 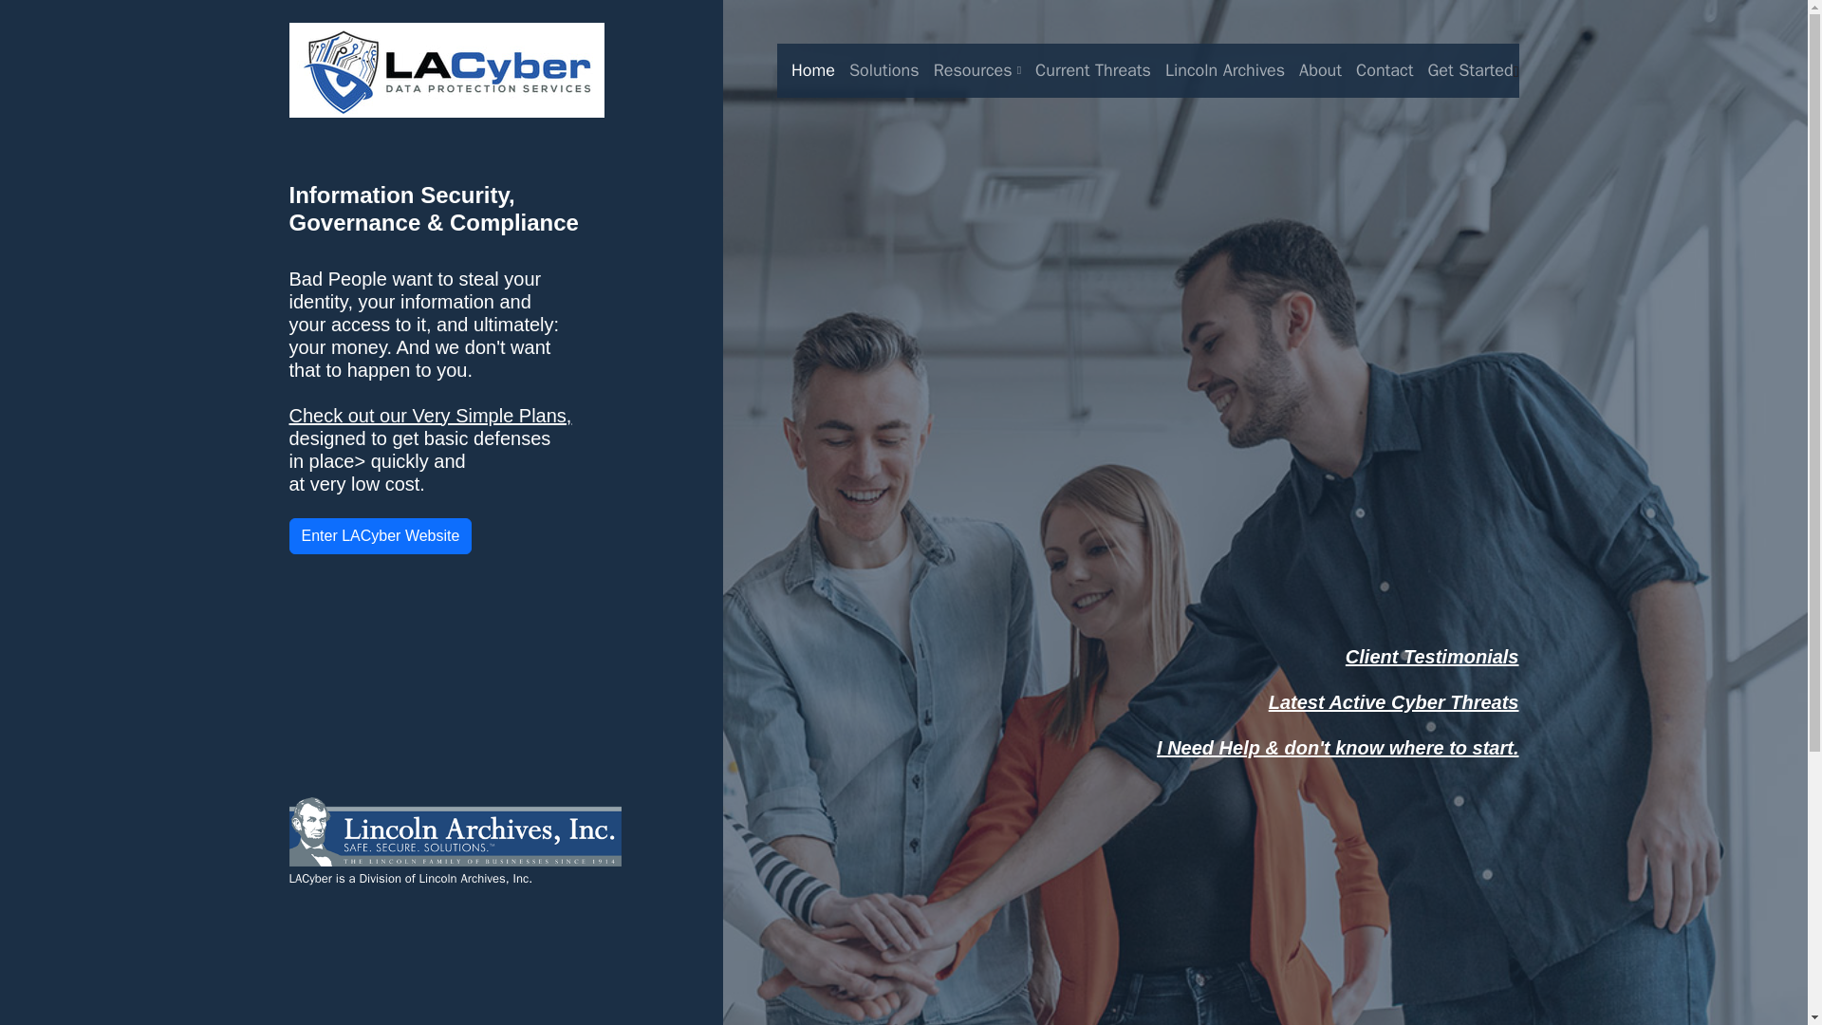 I want to click on Get Started, so click(x=1462, y=70).